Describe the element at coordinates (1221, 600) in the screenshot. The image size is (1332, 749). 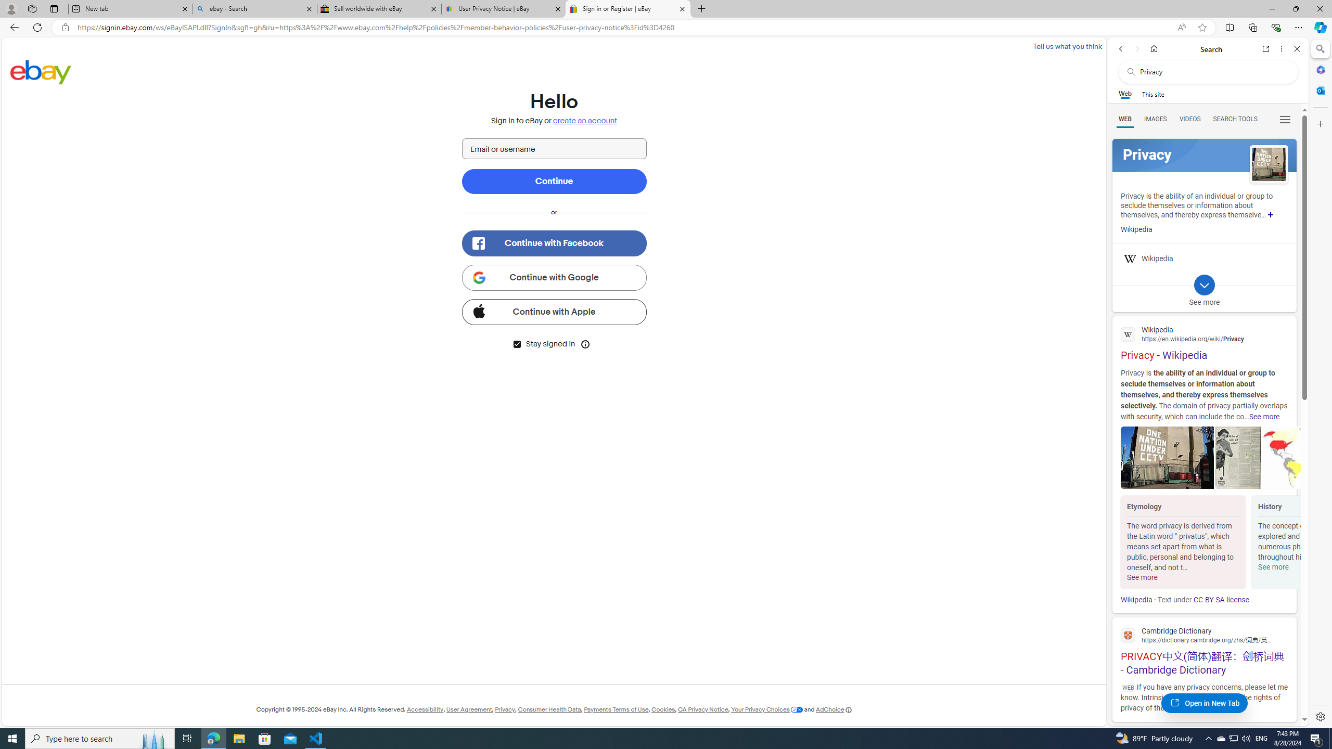
I see `CC-BY-SA license` at that location.